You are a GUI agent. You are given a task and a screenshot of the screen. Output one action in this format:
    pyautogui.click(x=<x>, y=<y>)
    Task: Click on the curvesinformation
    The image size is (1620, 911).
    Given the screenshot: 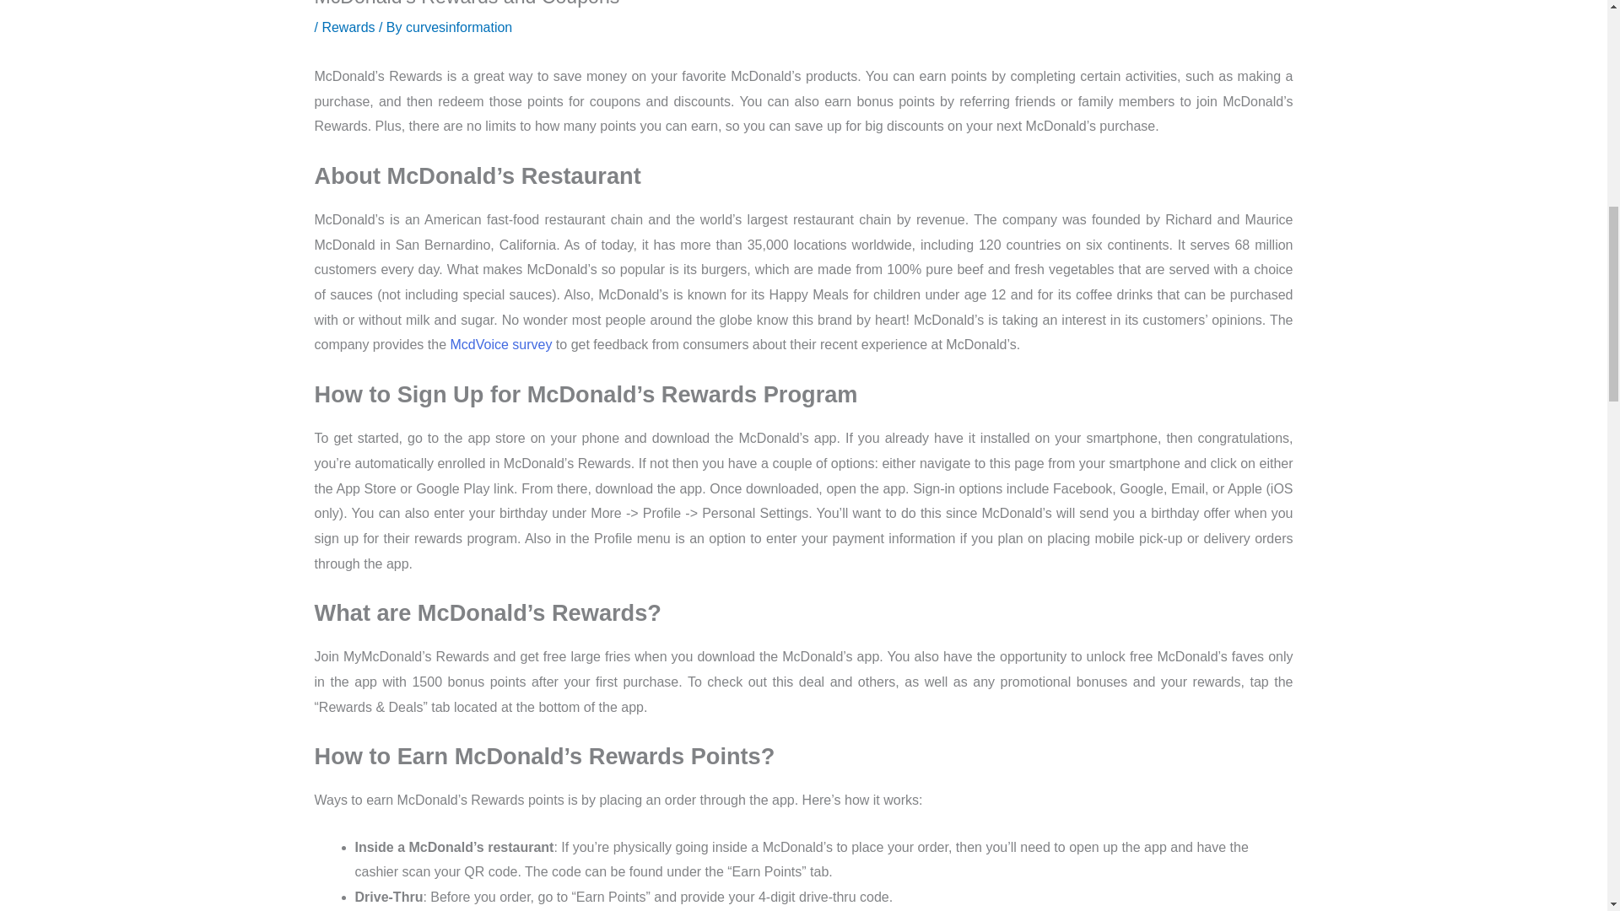 What is the action you would take?
    pyautogui.click(x=459, y=27)
    